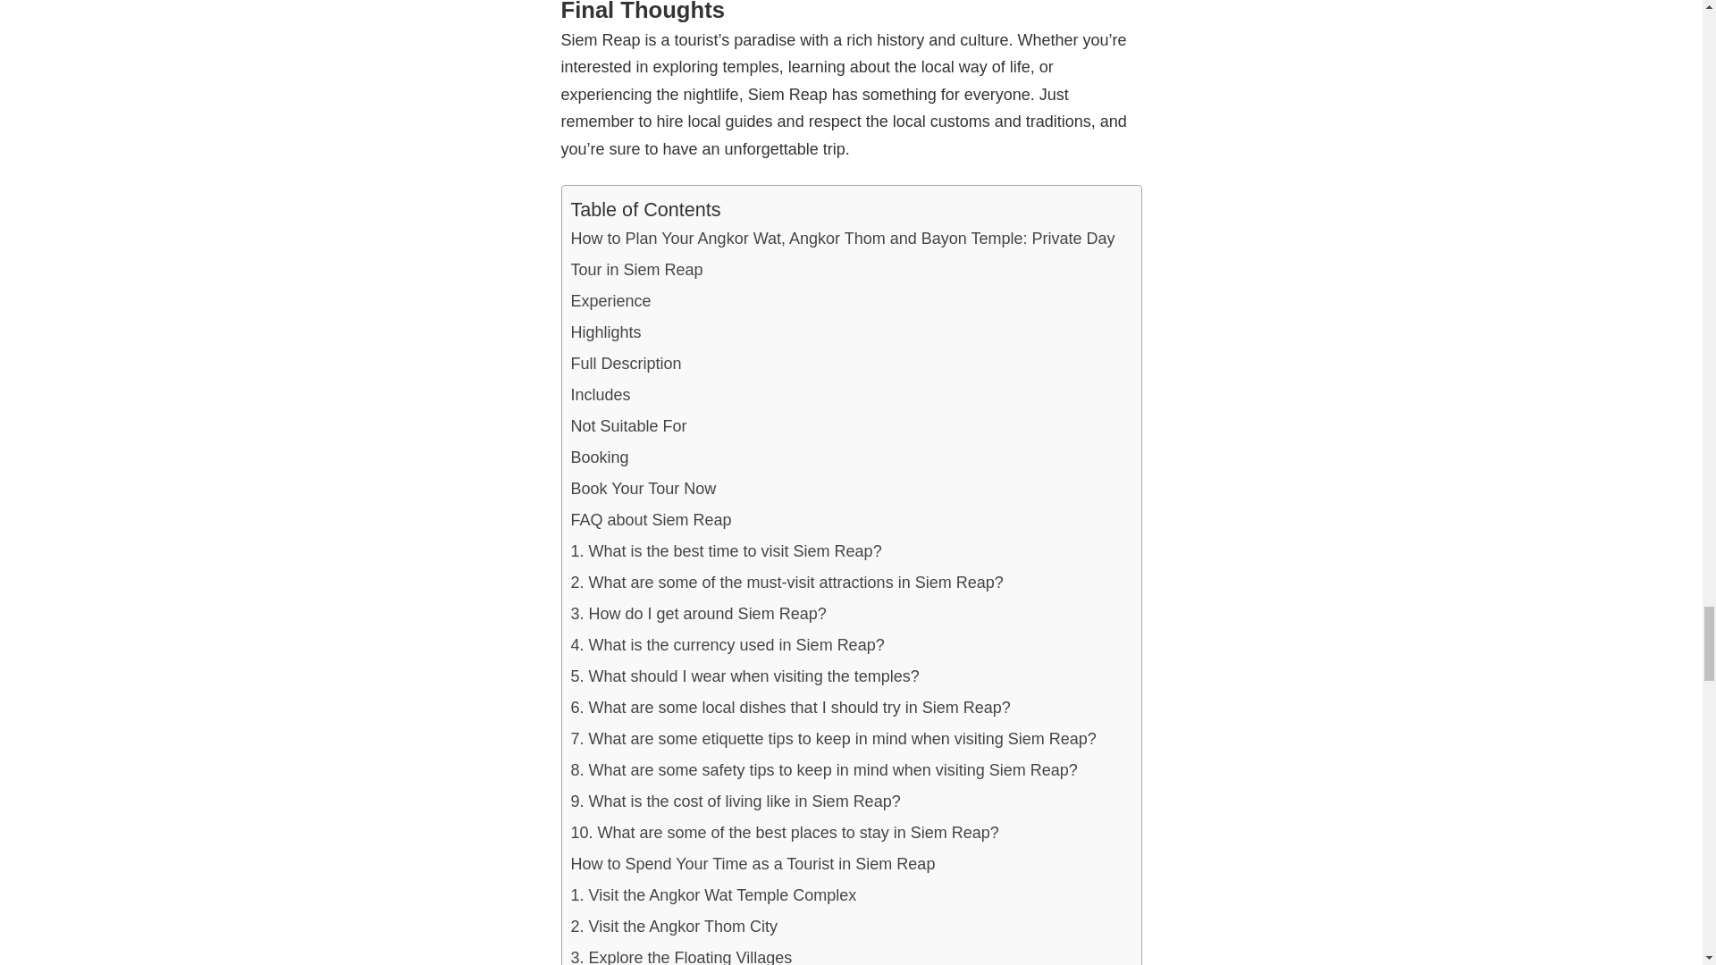 The image size is (1716, 965). Describe the element at coordinates (599, 395) in the screenshot. I see `Includes` at that location.